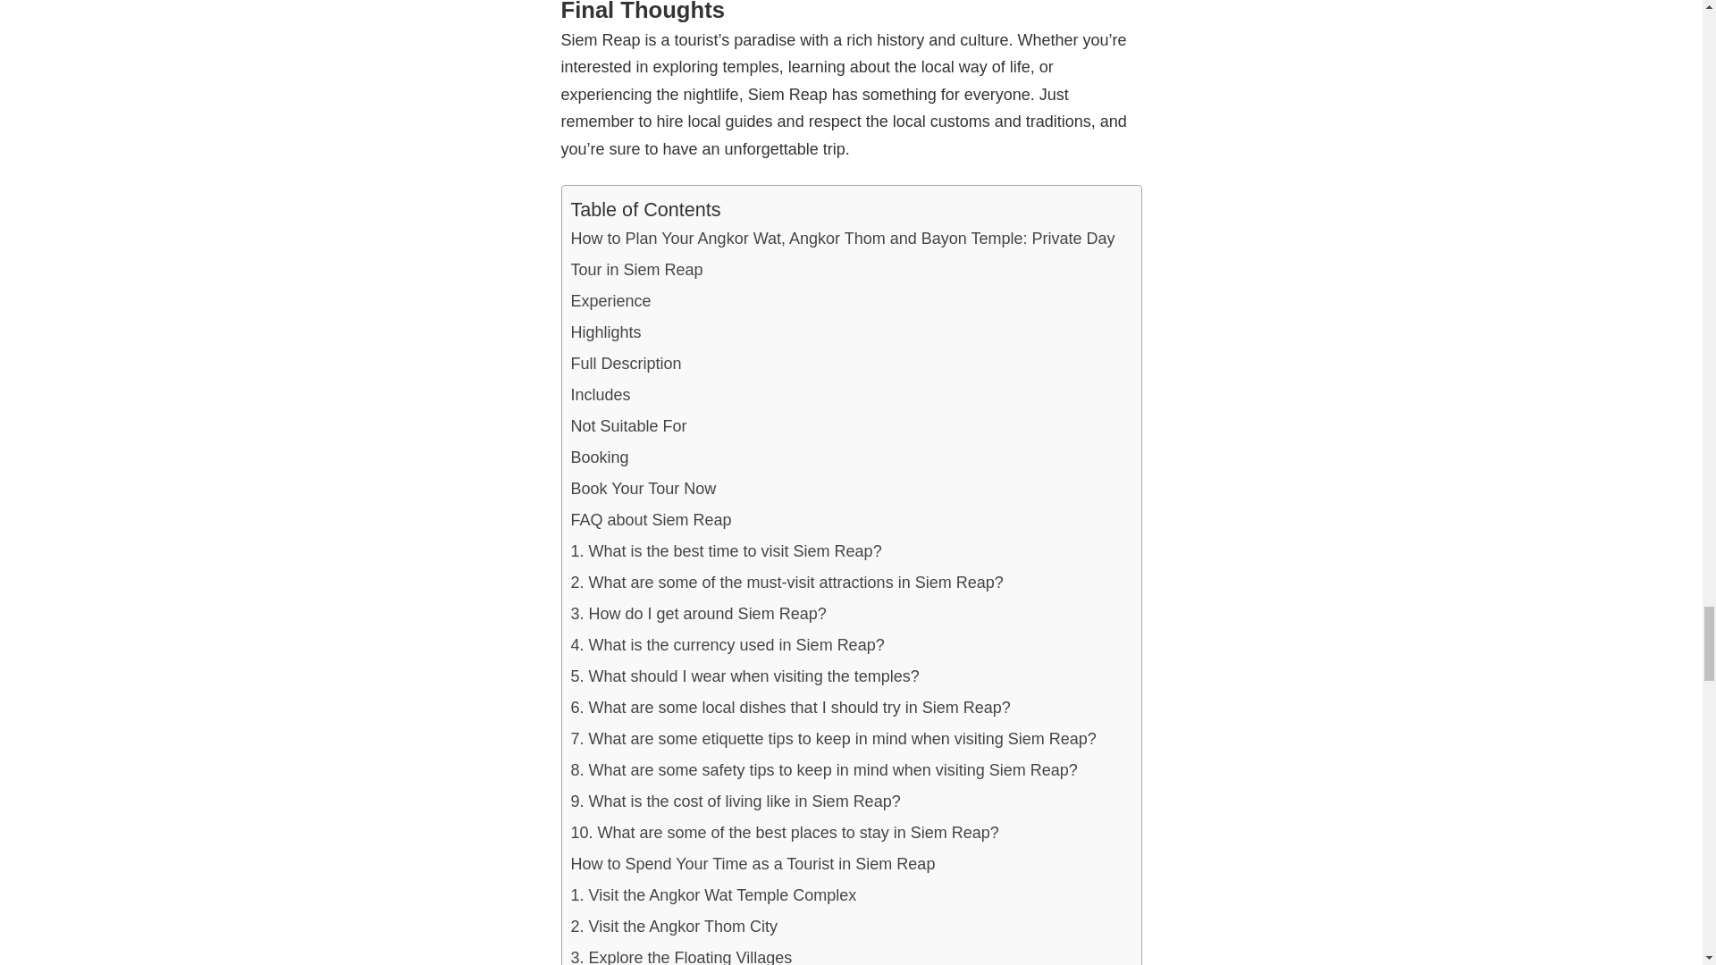 The image size is (1716, 965). Describe the element at coordinates (599, 395) in the screenshot. I see `Includes` at that location.